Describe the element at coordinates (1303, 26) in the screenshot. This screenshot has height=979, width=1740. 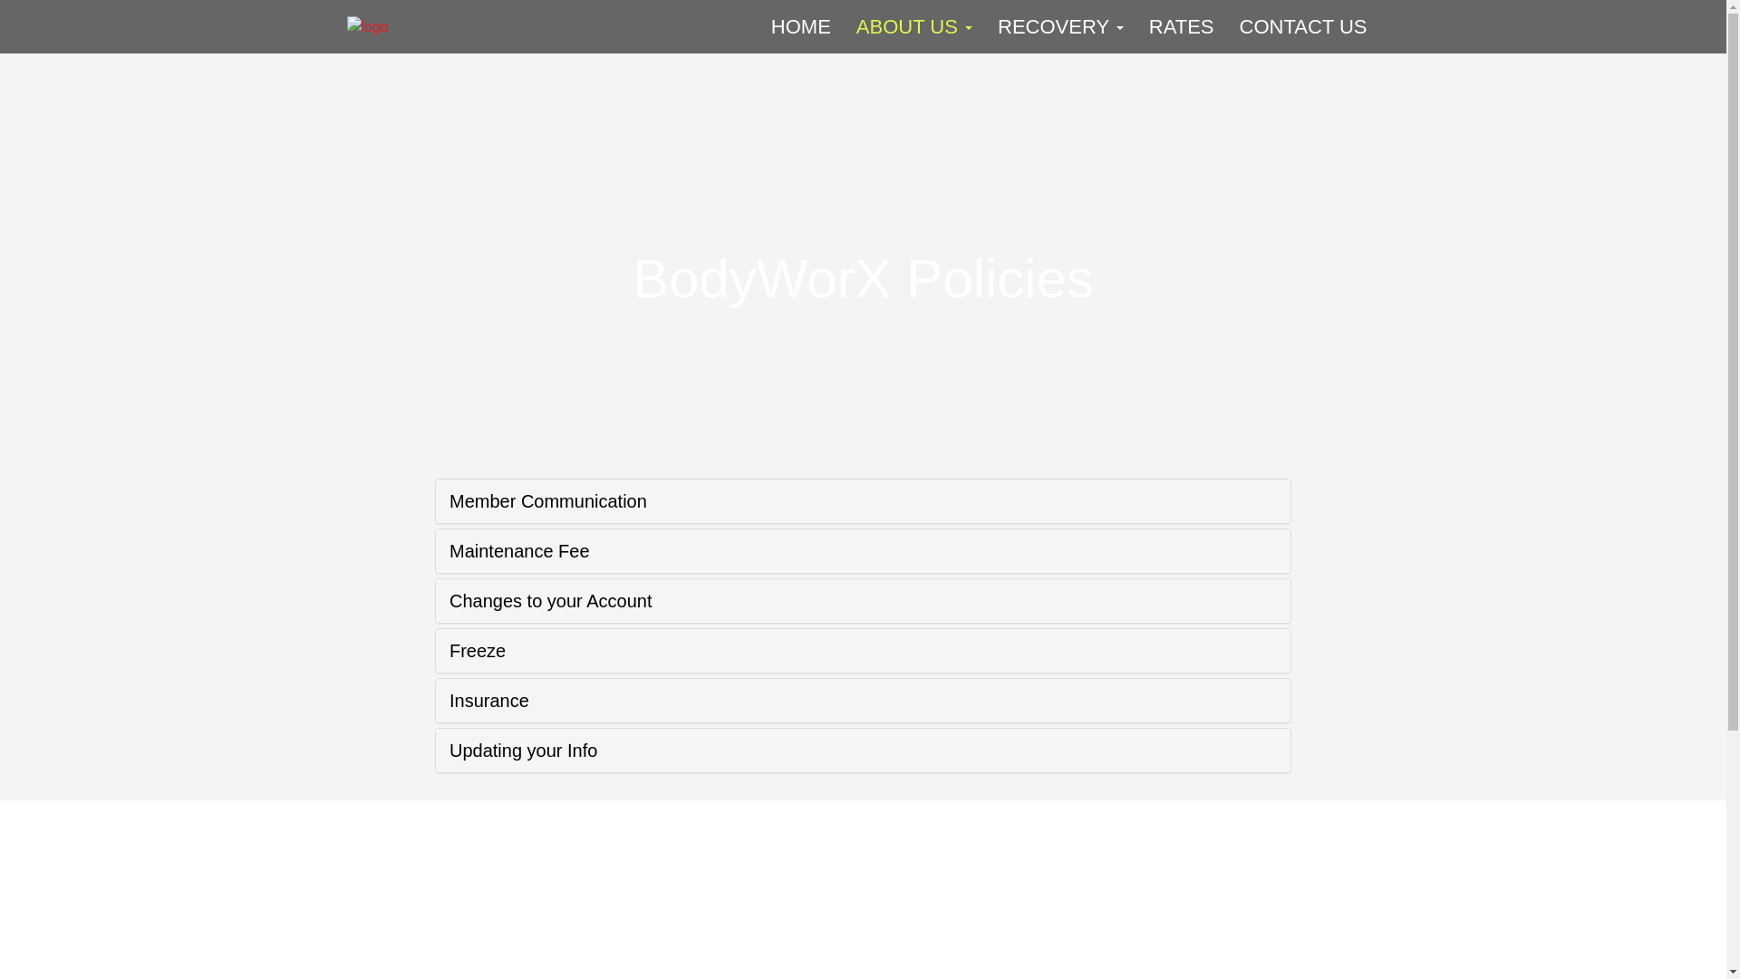
I see `CONTACT US` at that location.